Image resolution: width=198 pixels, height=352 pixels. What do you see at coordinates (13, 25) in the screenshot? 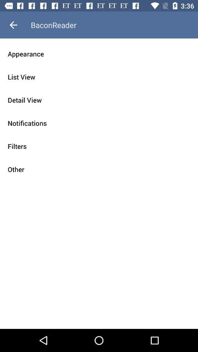
I see `turn off the icon next to baconreader` at bounding box center [13, 25].